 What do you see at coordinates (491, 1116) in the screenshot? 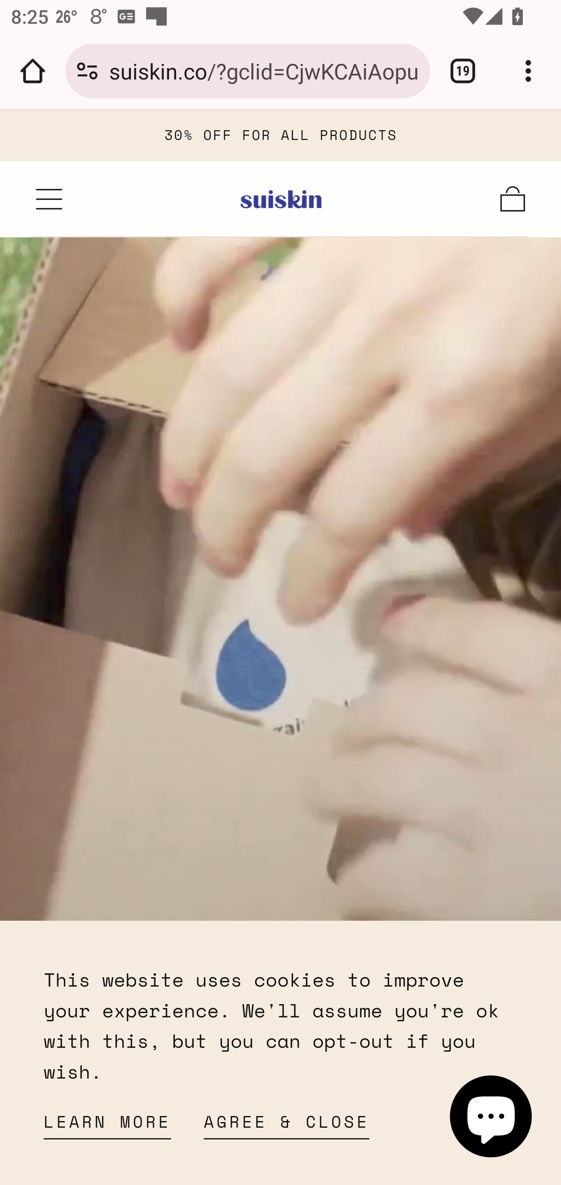
I see `Chat window` at bounding box center [491, 1116].